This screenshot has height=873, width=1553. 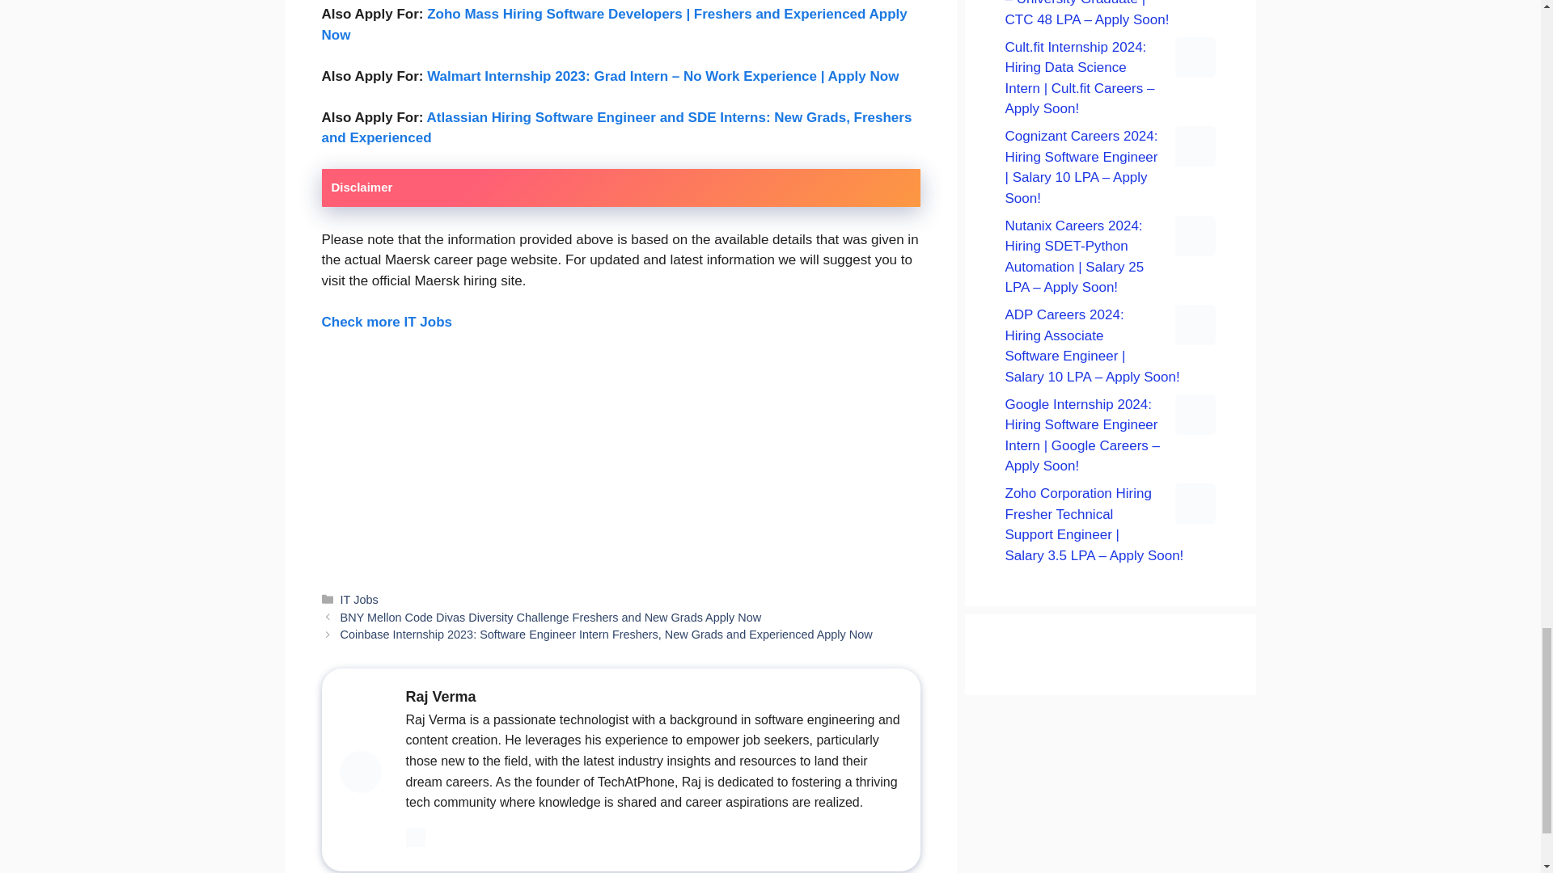 What do you see at coordinates (387, 322) in the screenshot?
I see `Check more IT Jobs` at bounding box center [387, 322].